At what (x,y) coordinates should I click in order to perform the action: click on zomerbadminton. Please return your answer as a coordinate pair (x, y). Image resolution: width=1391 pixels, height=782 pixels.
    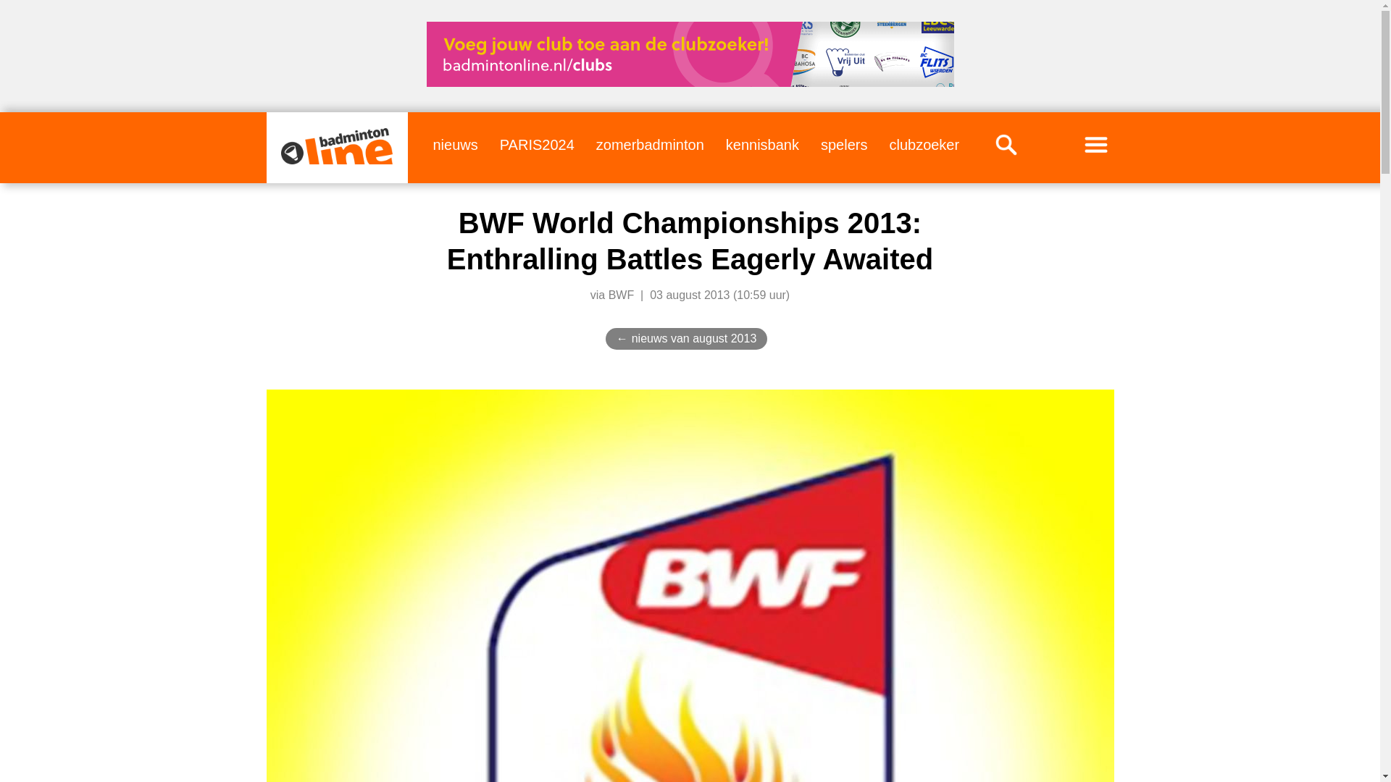
    Looking at the image, I should click on (650, 144).